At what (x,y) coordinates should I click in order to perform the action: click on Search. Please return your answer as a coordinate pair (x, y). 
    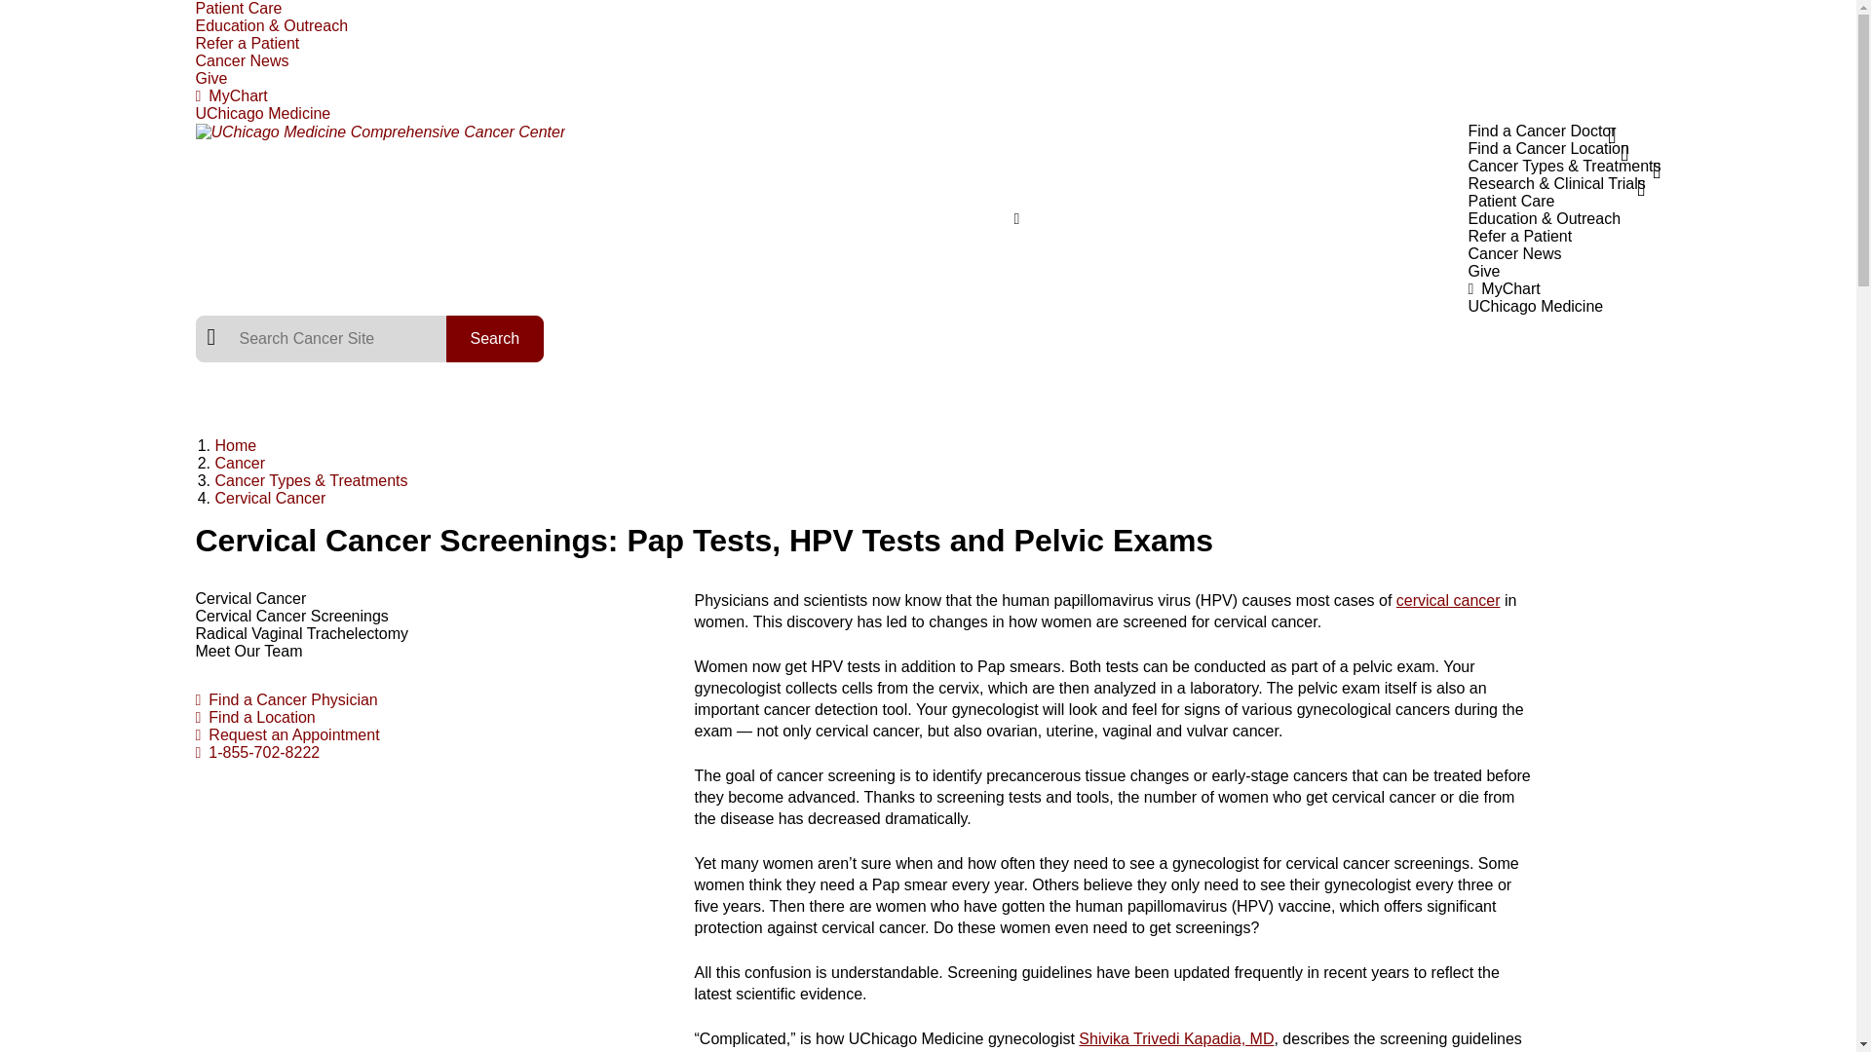
    Looking at the image, I should click on (495, 339).